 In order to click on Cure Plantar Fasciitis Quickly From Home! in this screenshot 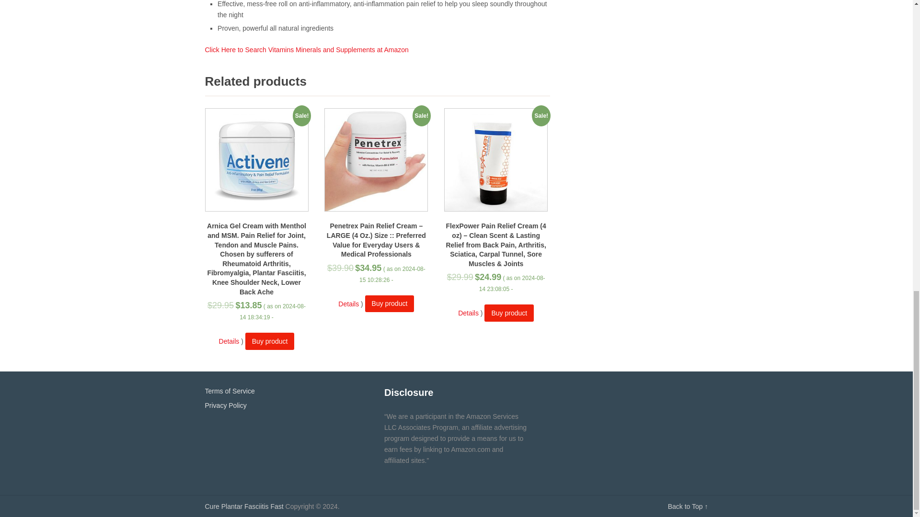, I will do `click(244, 506)`.